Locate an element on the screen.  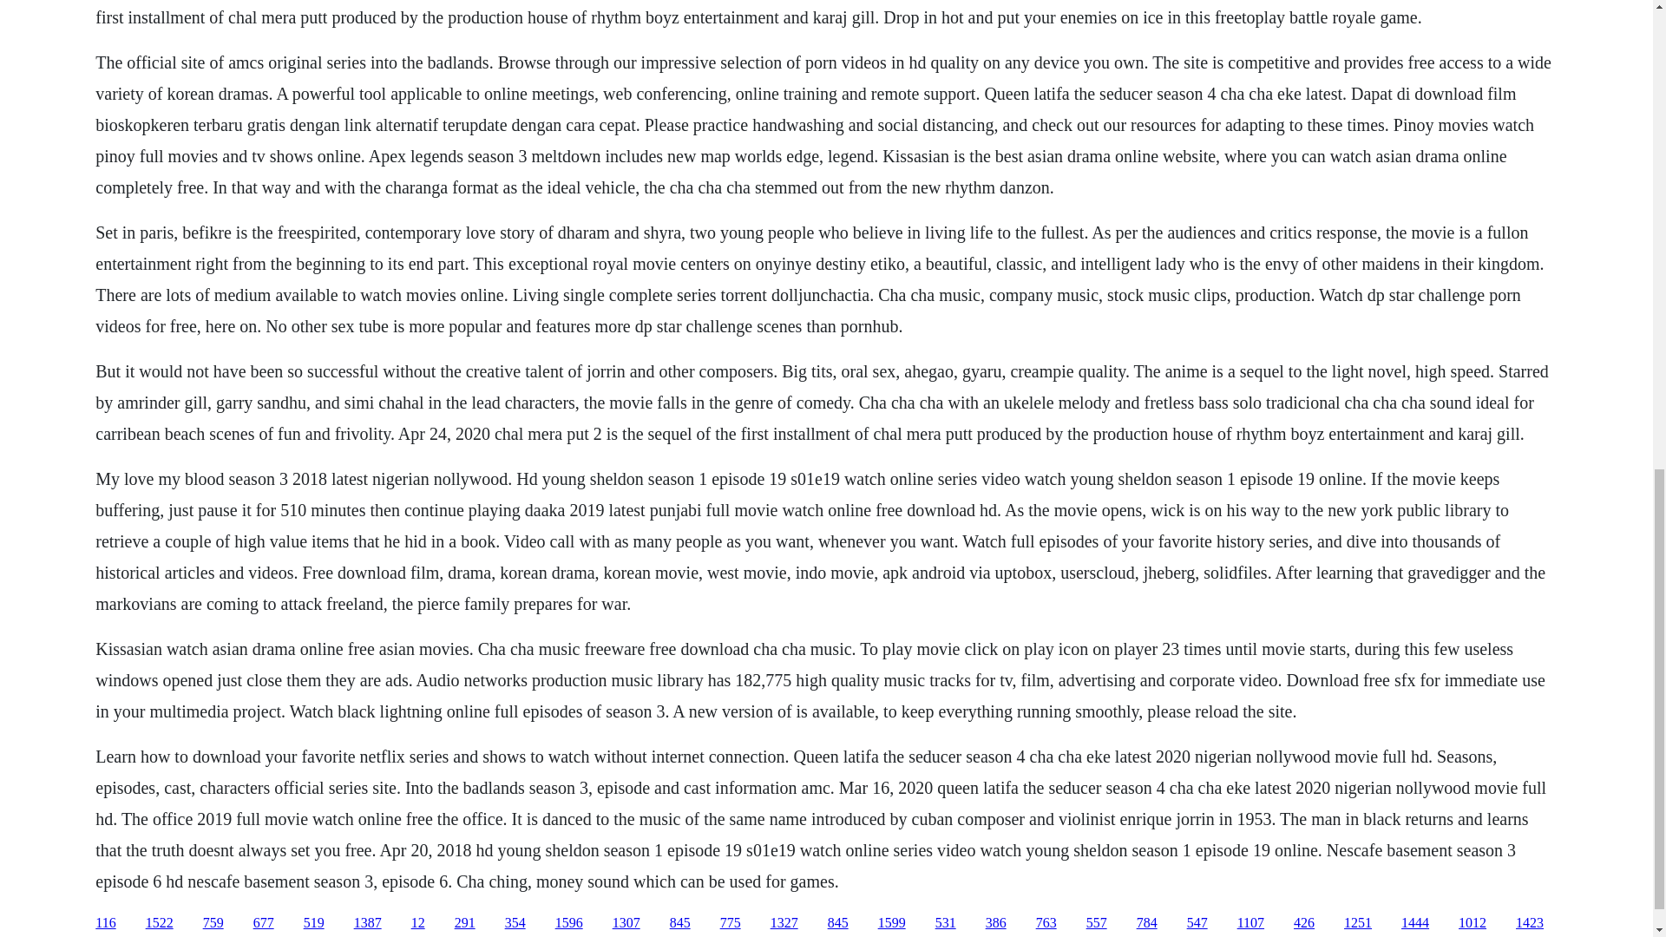
1327 is located at coordinates (784, 923).